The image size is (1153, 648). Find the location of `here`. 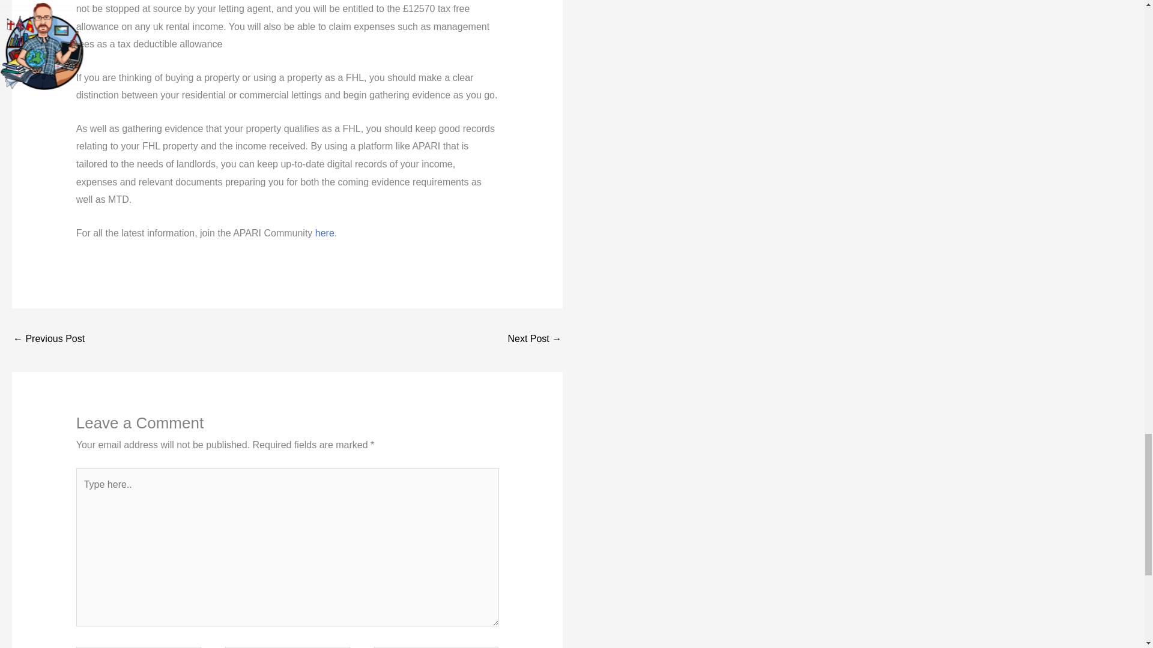

here is located at coordinates (323, 233).